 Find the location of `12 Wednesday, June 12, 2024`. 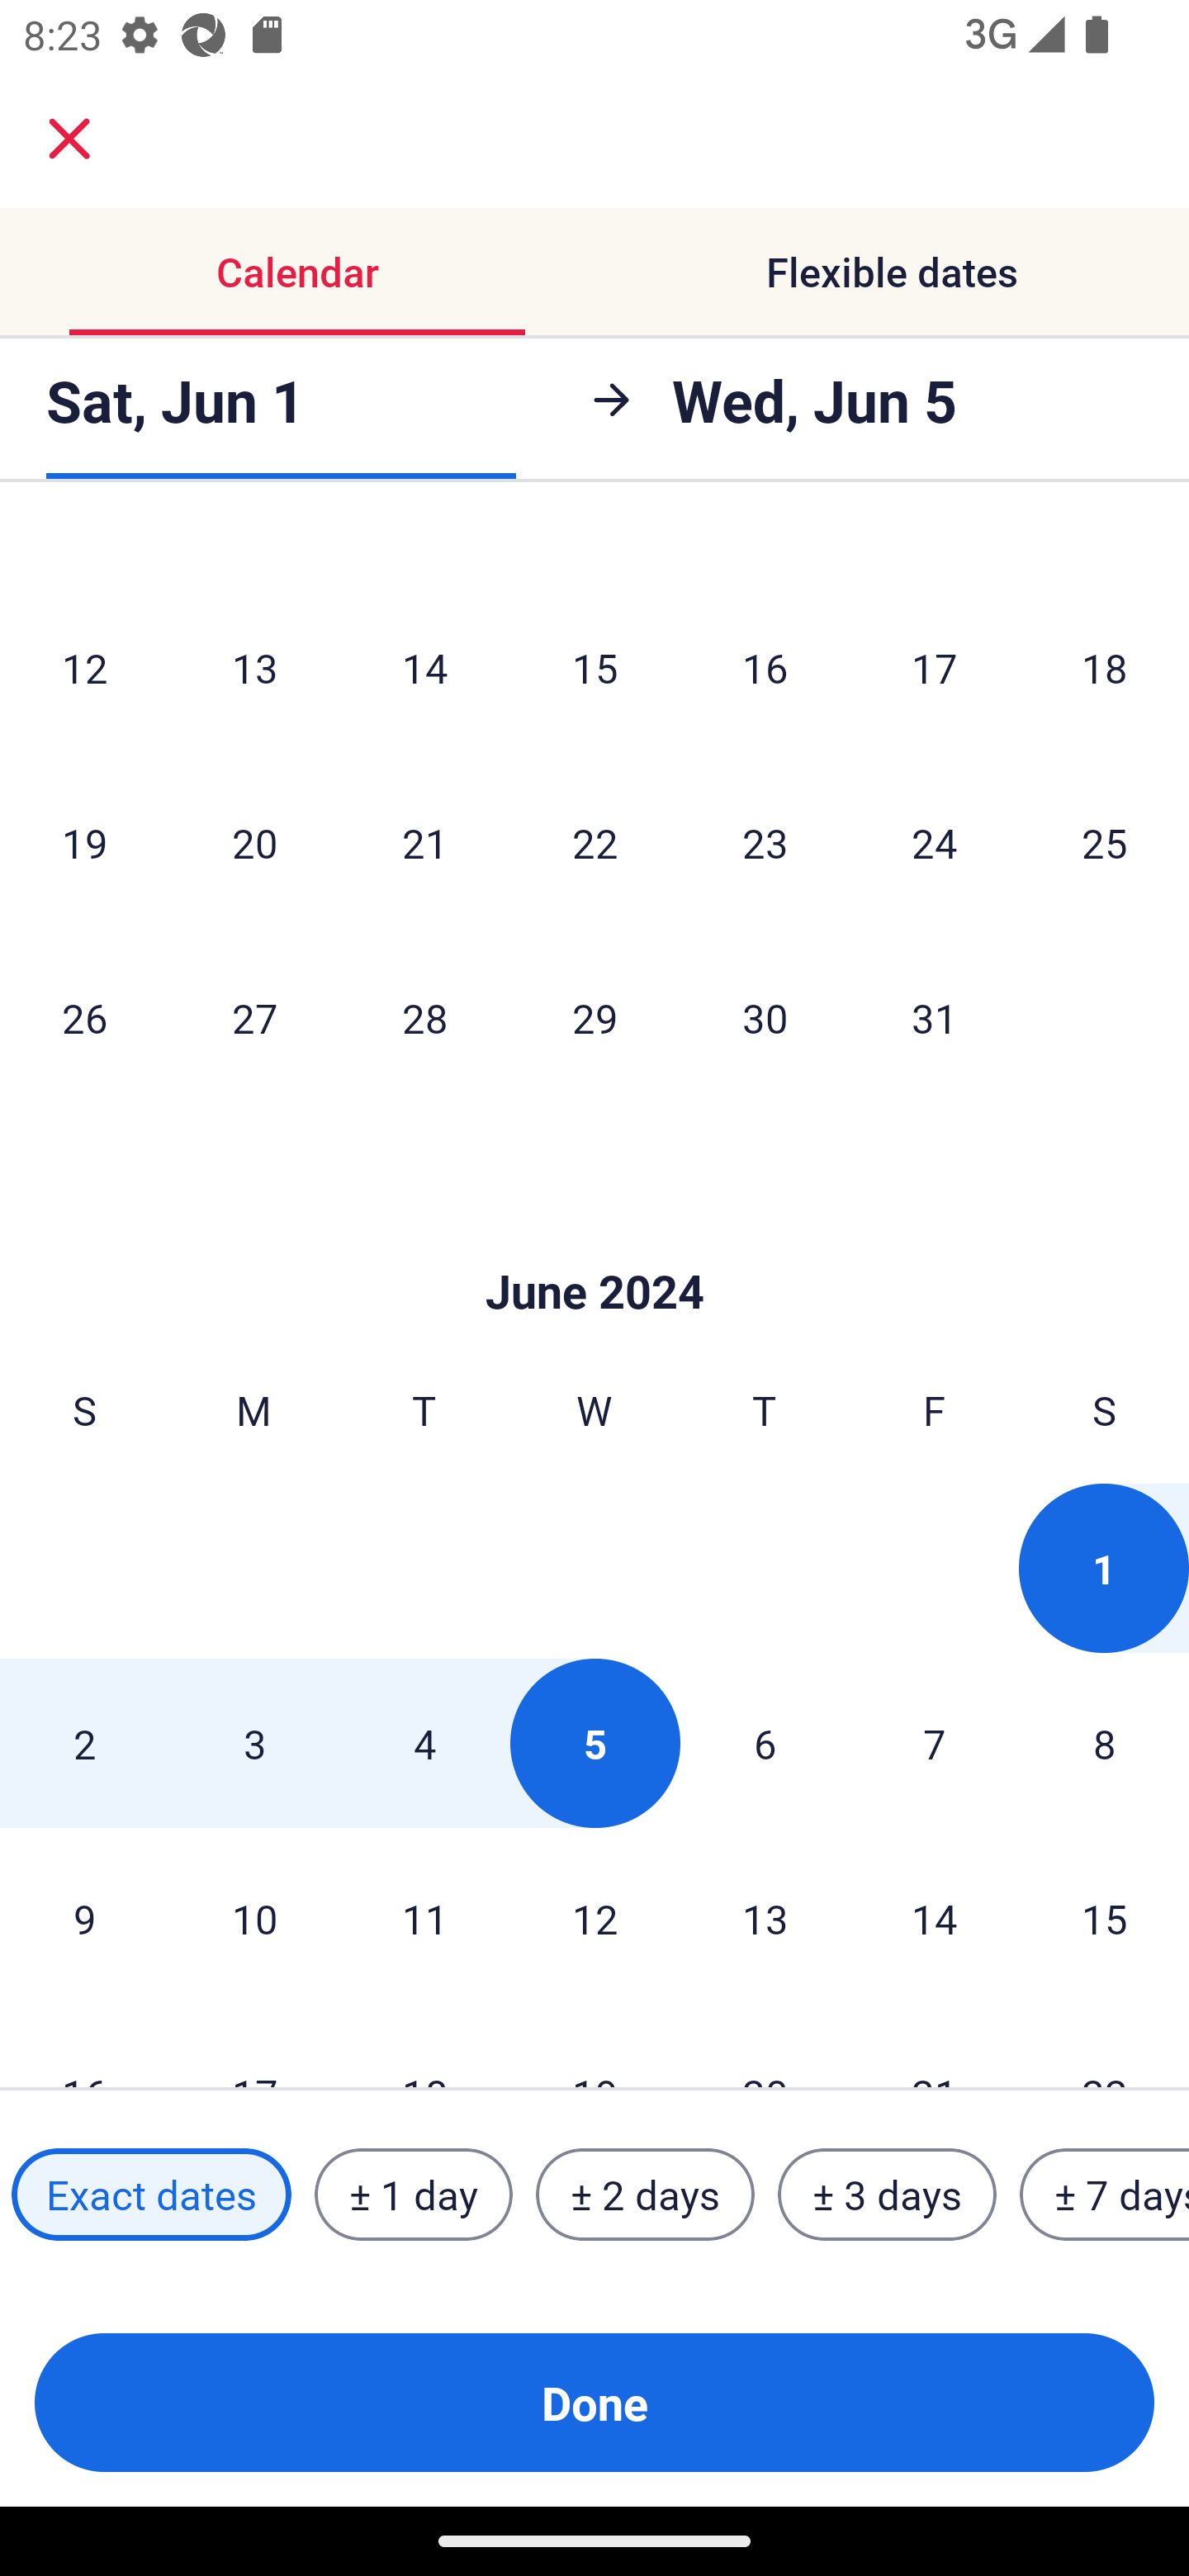

12 Wednesday, June 12, 2024 is located at coordinates (594, 1919).